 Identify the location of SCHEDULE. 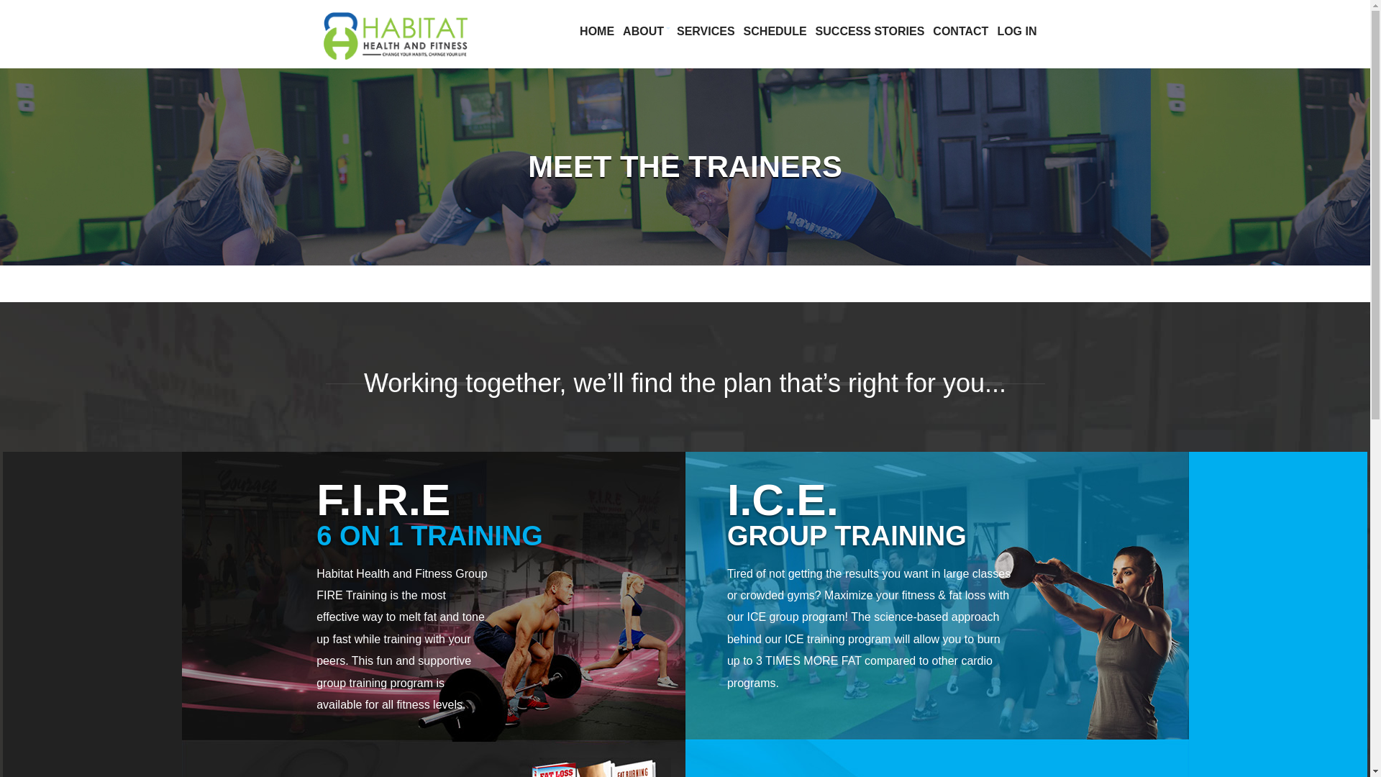
(775, 31).